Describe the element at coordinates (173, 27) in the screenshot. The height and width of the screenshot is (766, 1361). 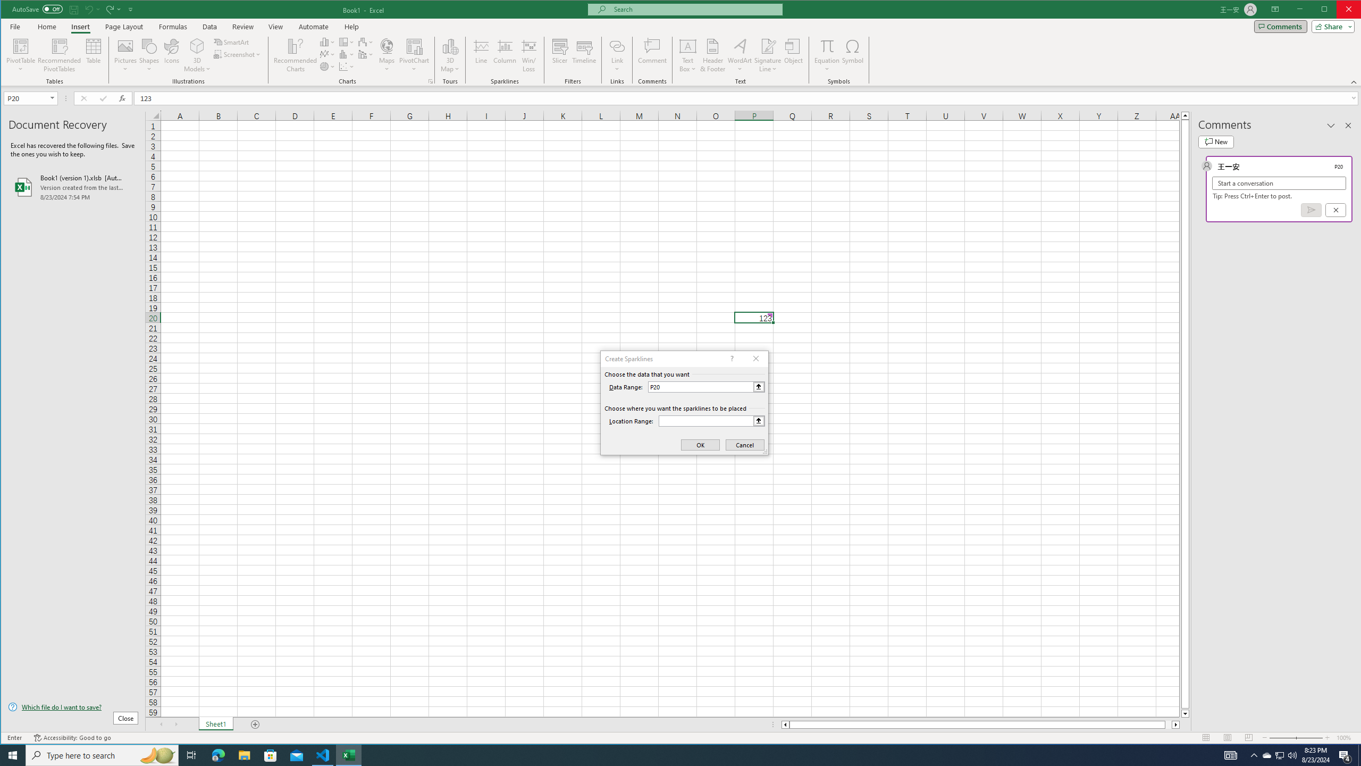
I see `Formulas` at that location.